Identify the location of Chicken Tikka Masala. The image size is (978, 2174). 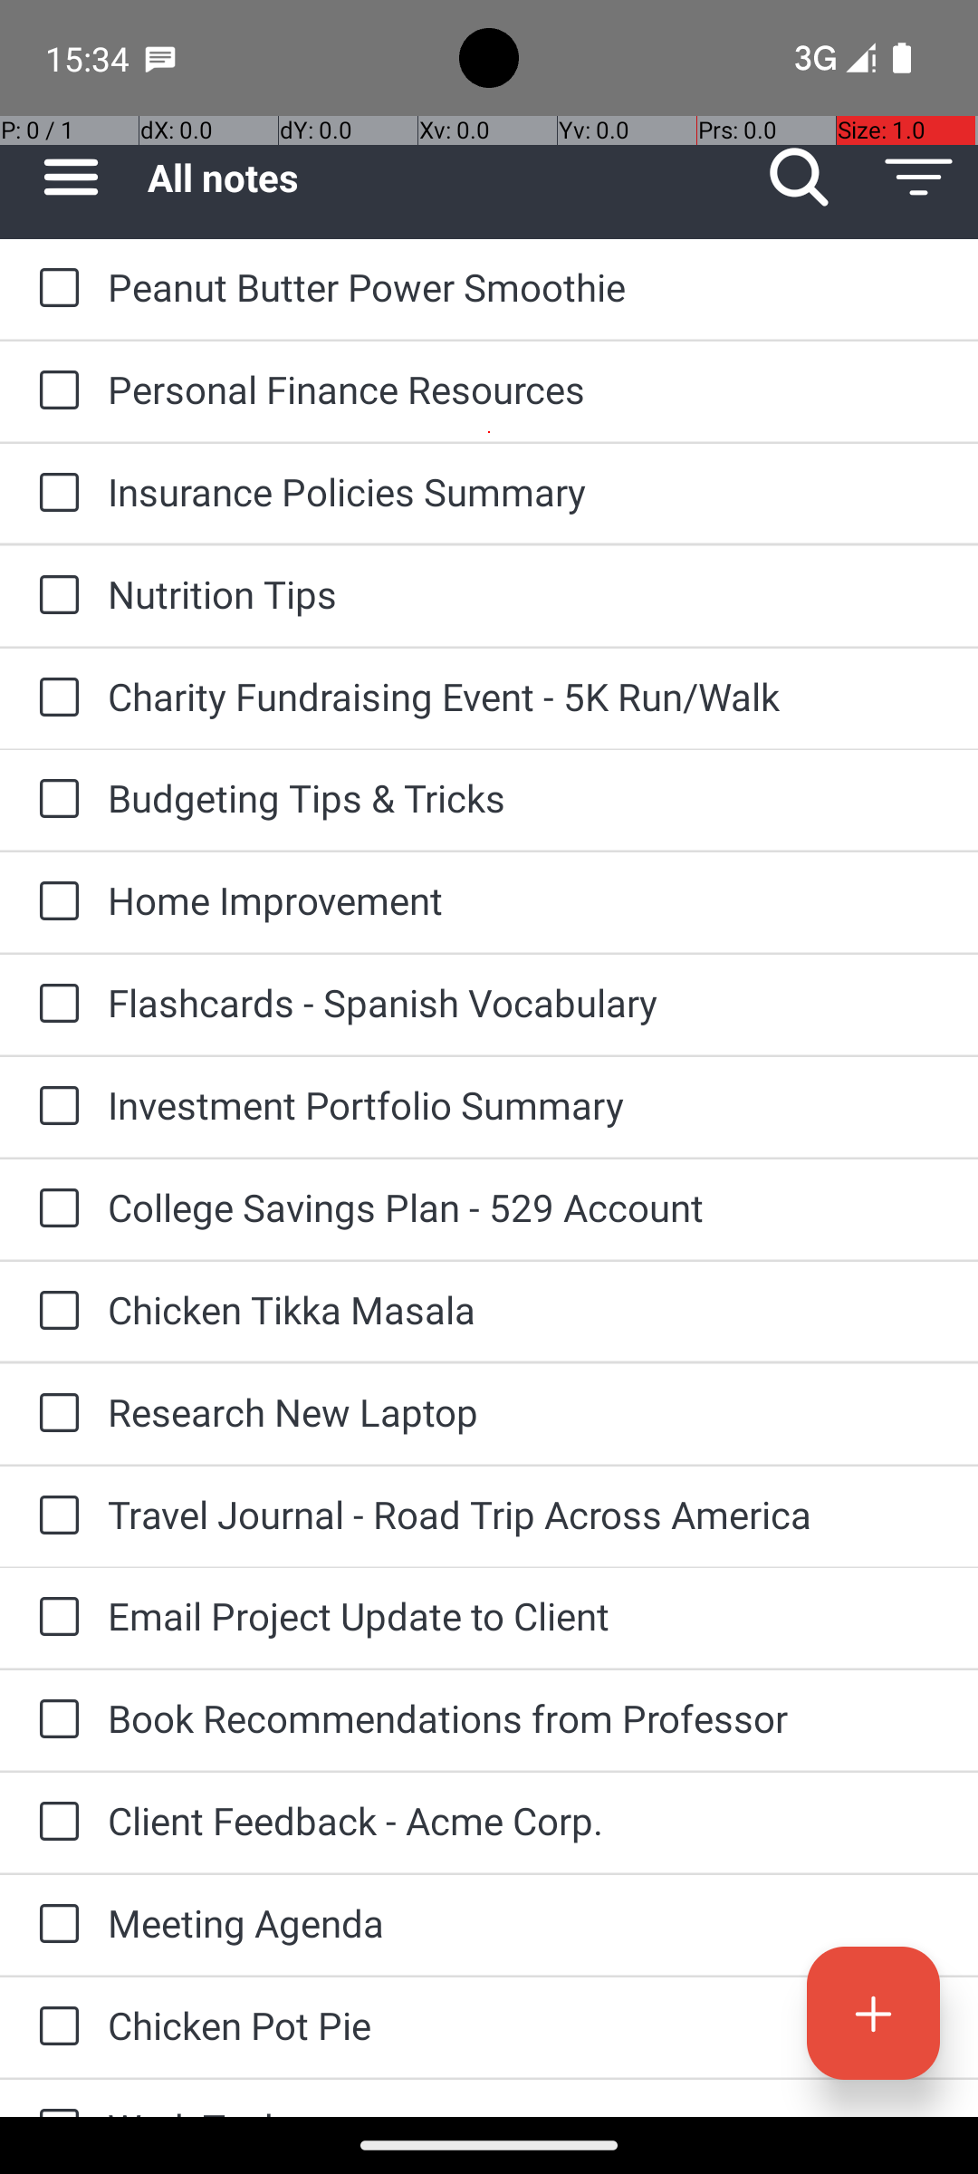
(525, 1310).